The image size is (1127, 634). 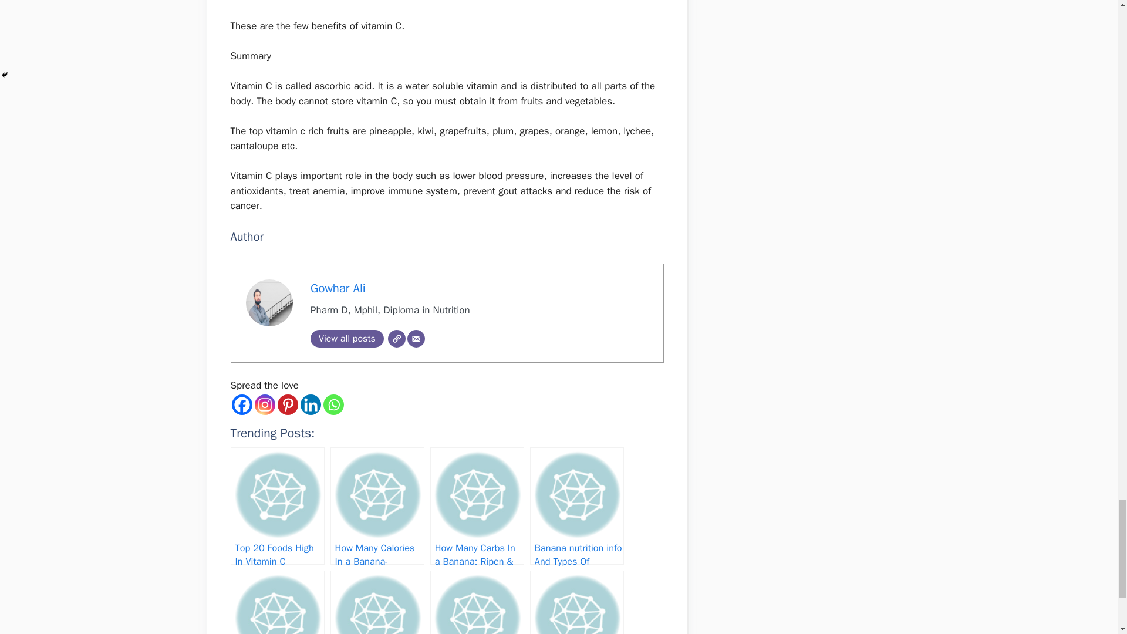 What do you see at coordinates (311, 404) in the screenshot?
I see `Linkedin` at bounding box center [311, 404].